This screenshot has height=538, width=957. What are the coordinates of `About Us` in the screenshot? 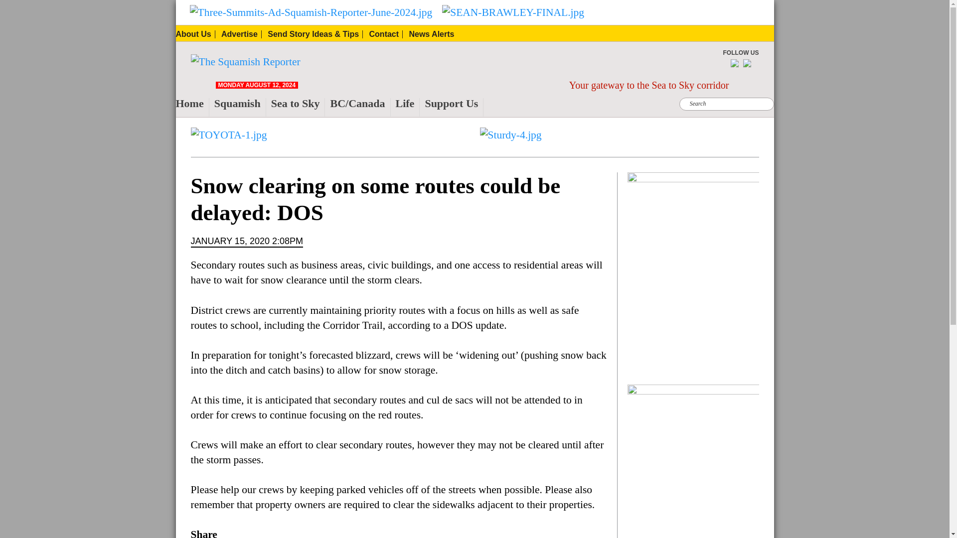 It's located at (194, 34).